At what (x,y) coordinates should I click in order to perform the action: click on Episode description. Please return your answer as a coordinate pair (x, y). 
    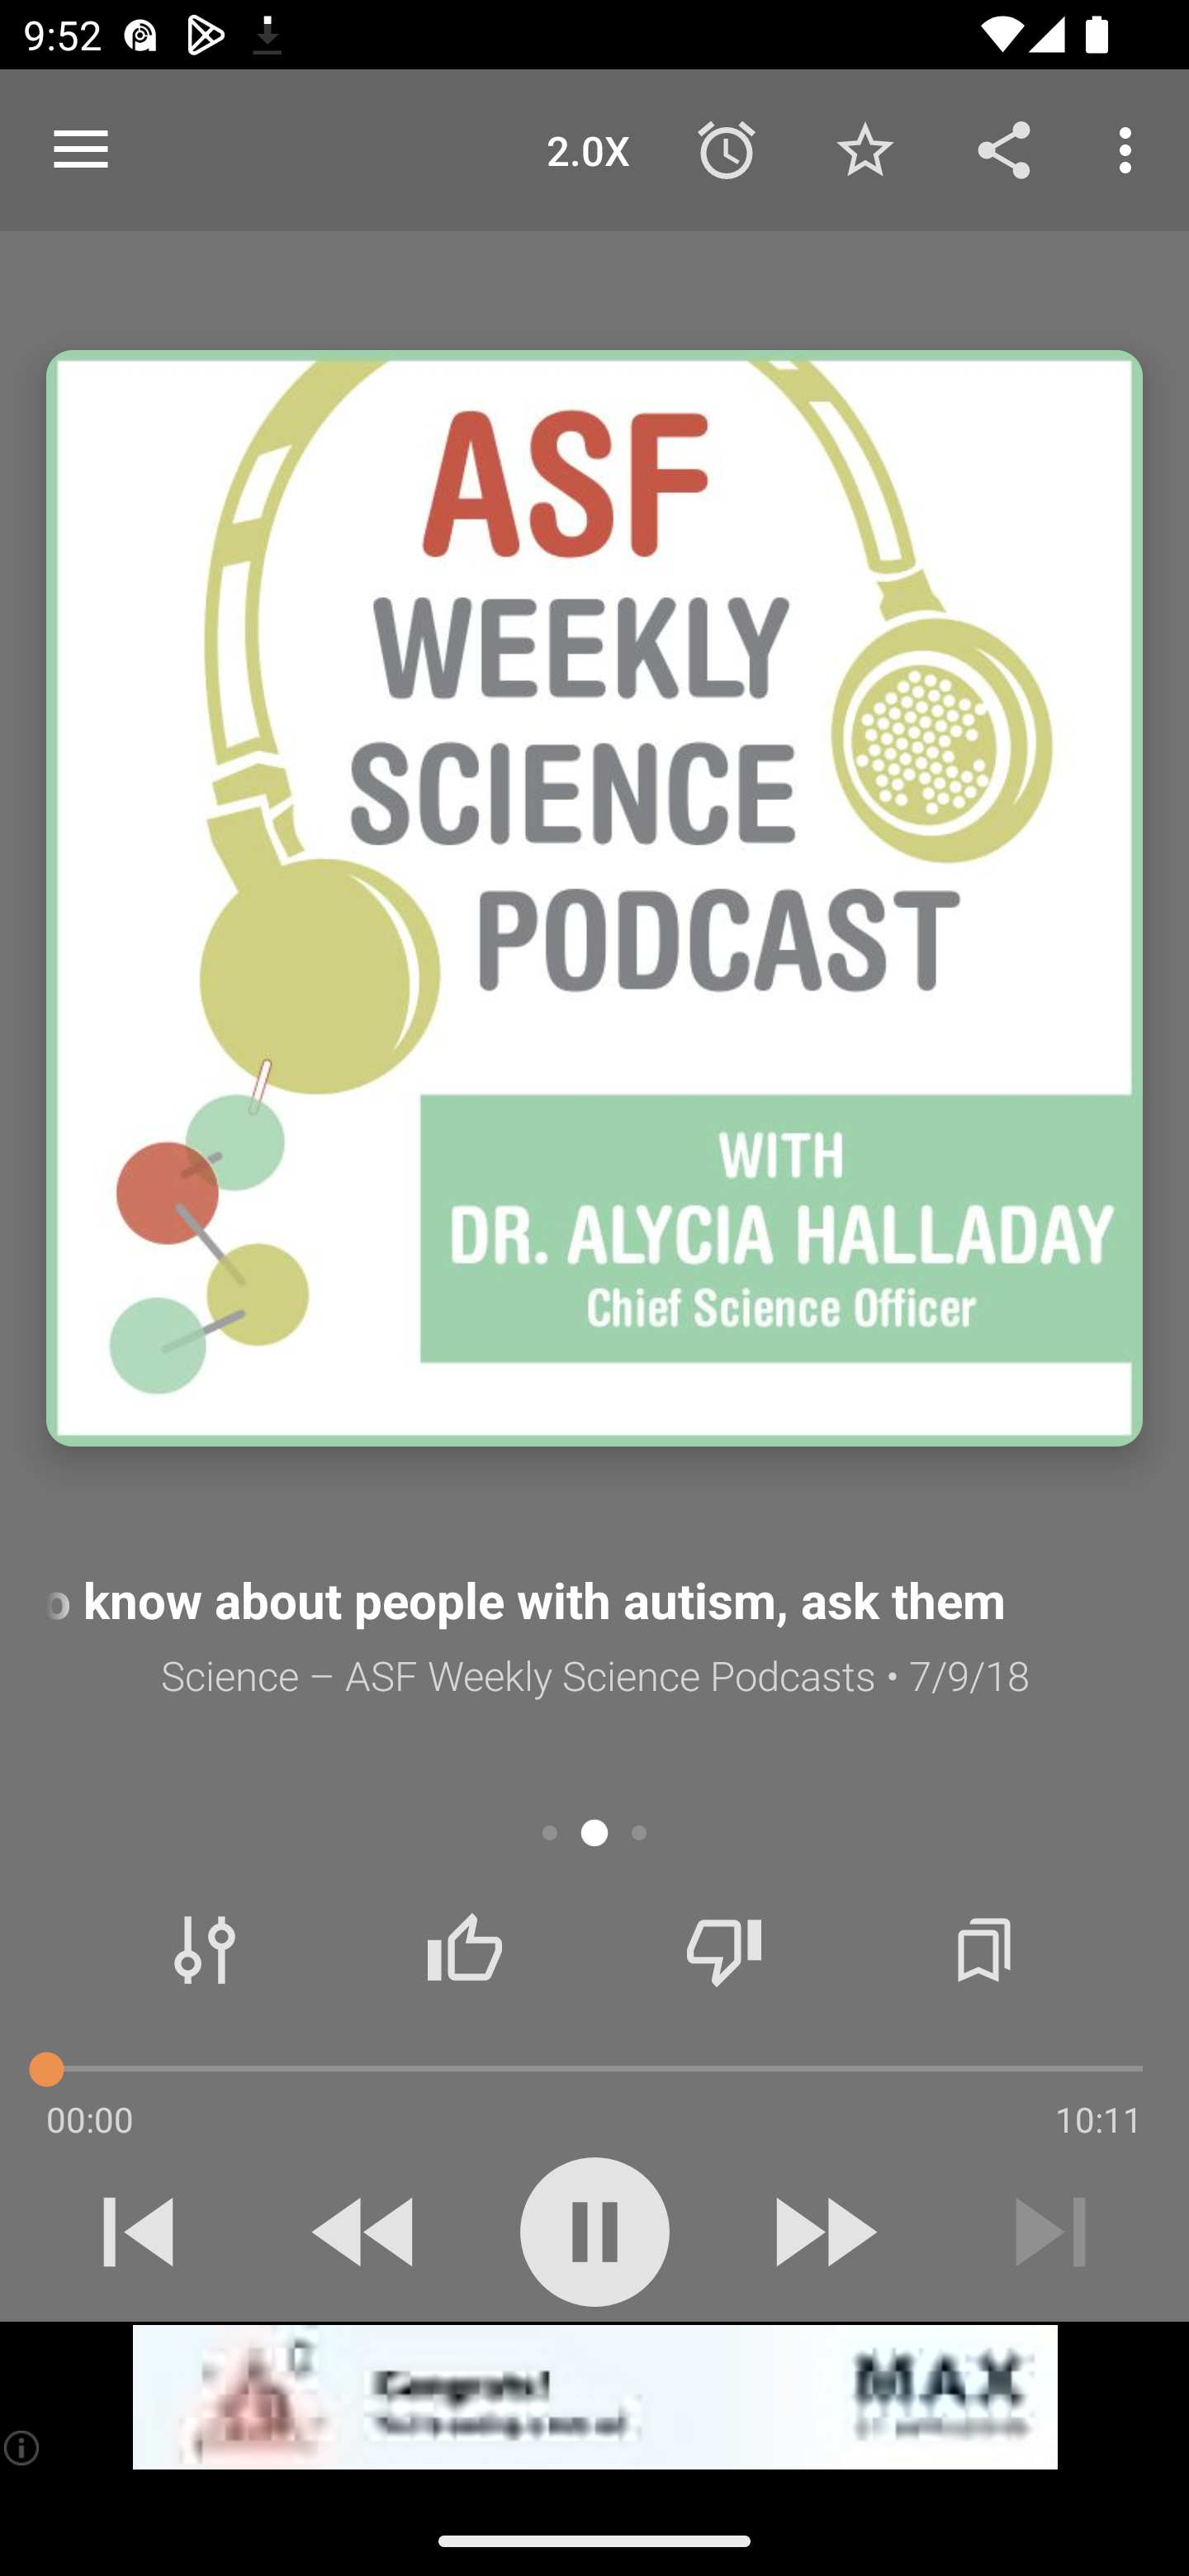
    Looking at the image, I should click on (594, 898).